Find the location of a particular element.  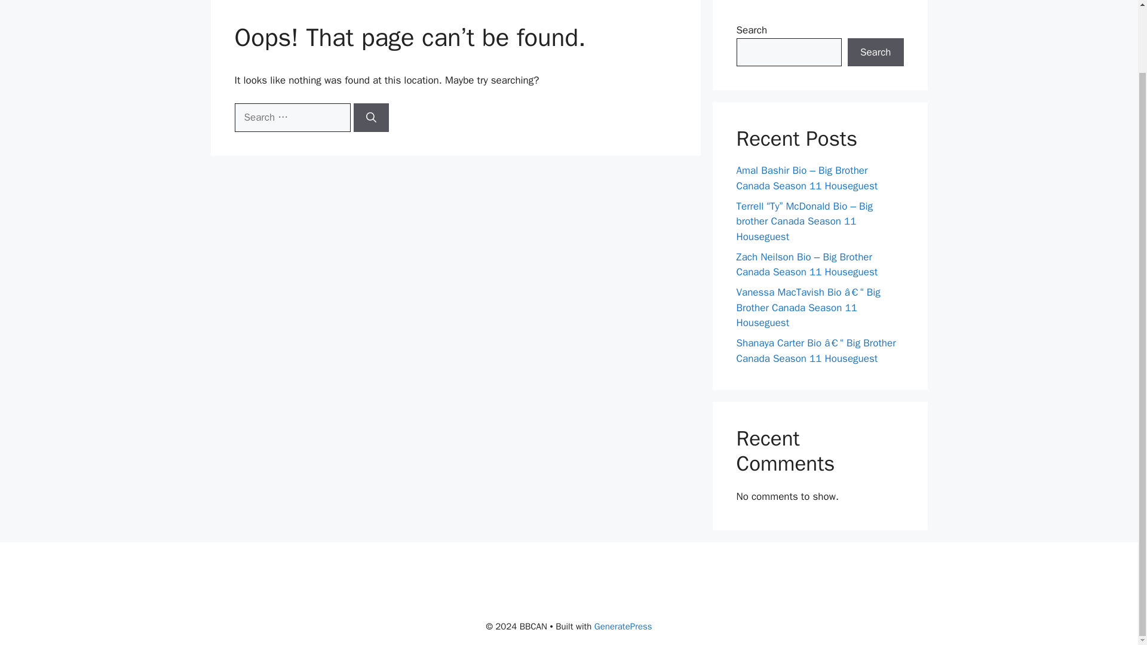

Search for: is located at coordinates (292, 117).